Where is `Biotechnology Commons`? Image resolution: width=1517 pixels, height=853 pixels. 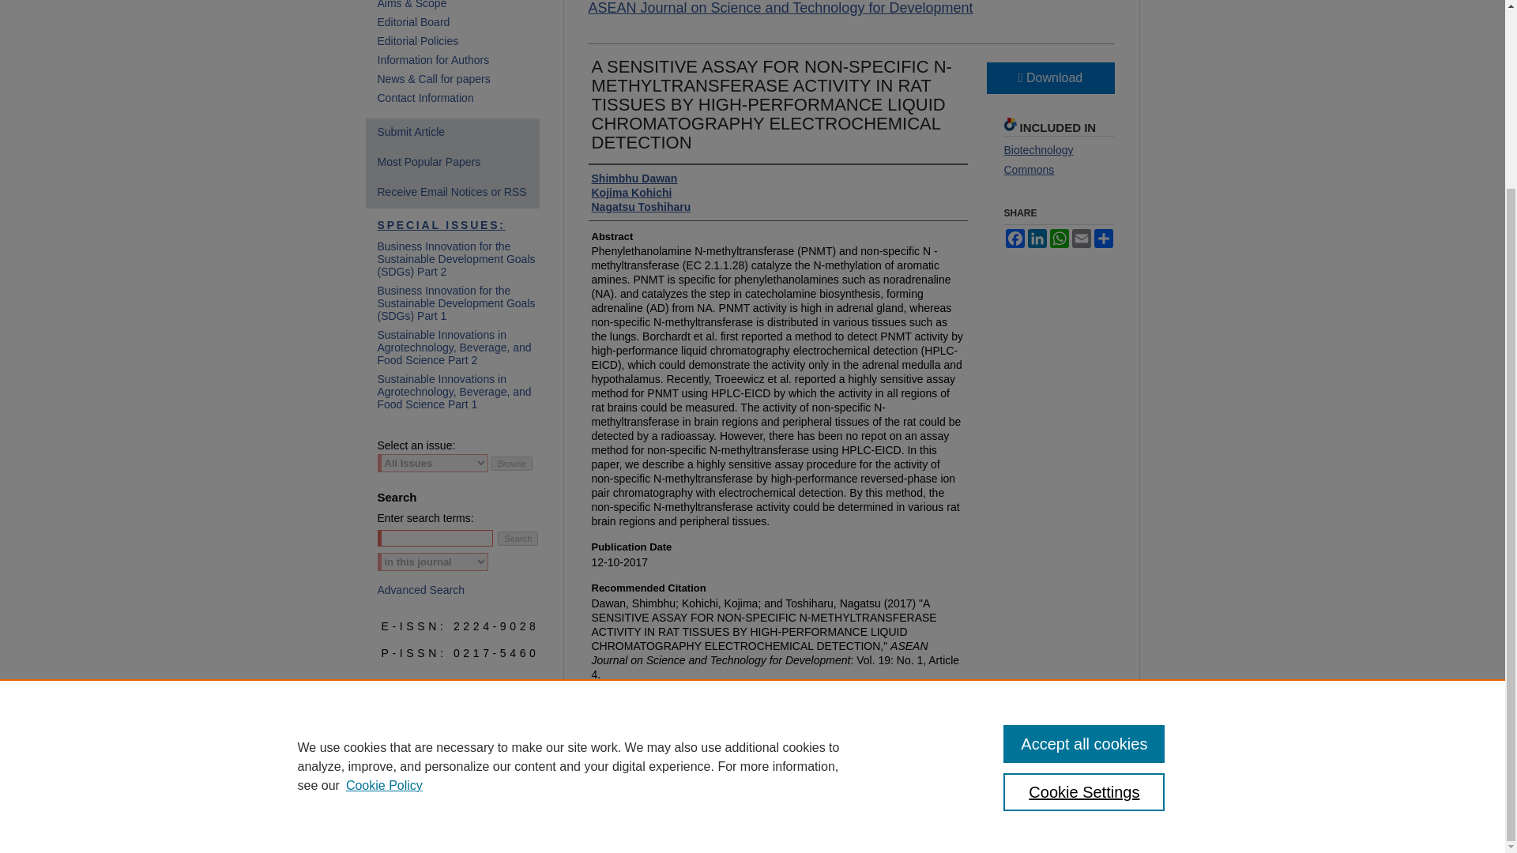 Biotechnology Commons is located at coordinates (1037, 160).